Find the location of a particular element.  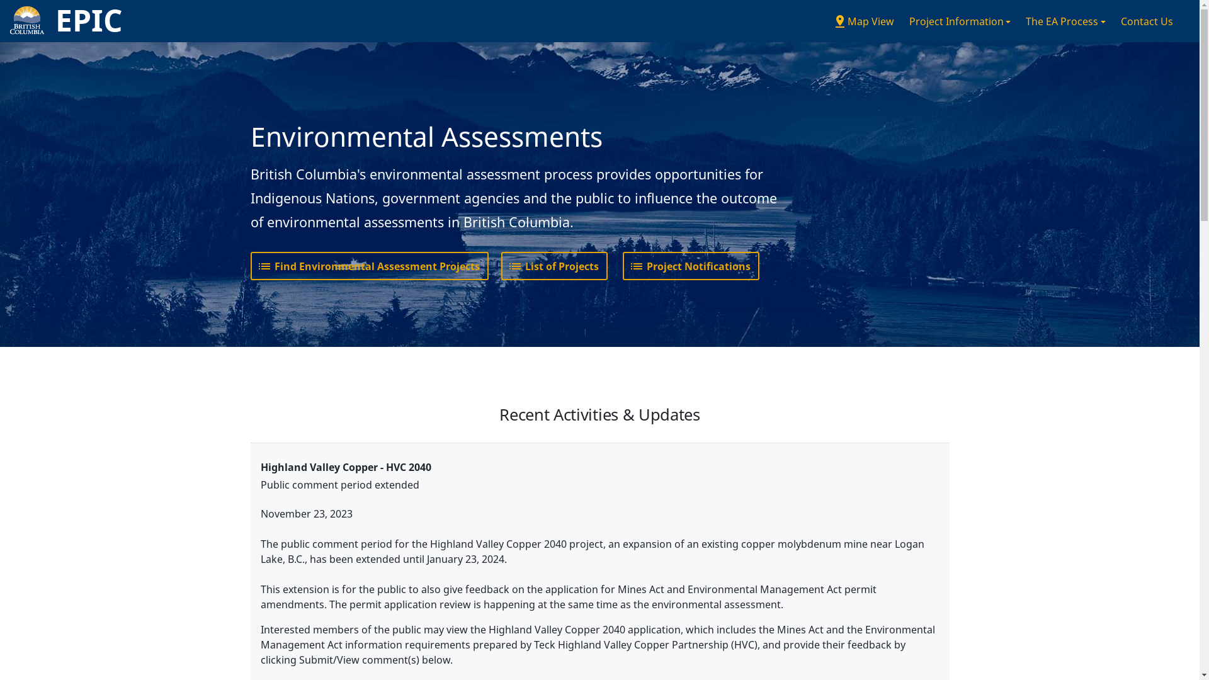

pin_dropMap View is located at coordinates (863, 21).